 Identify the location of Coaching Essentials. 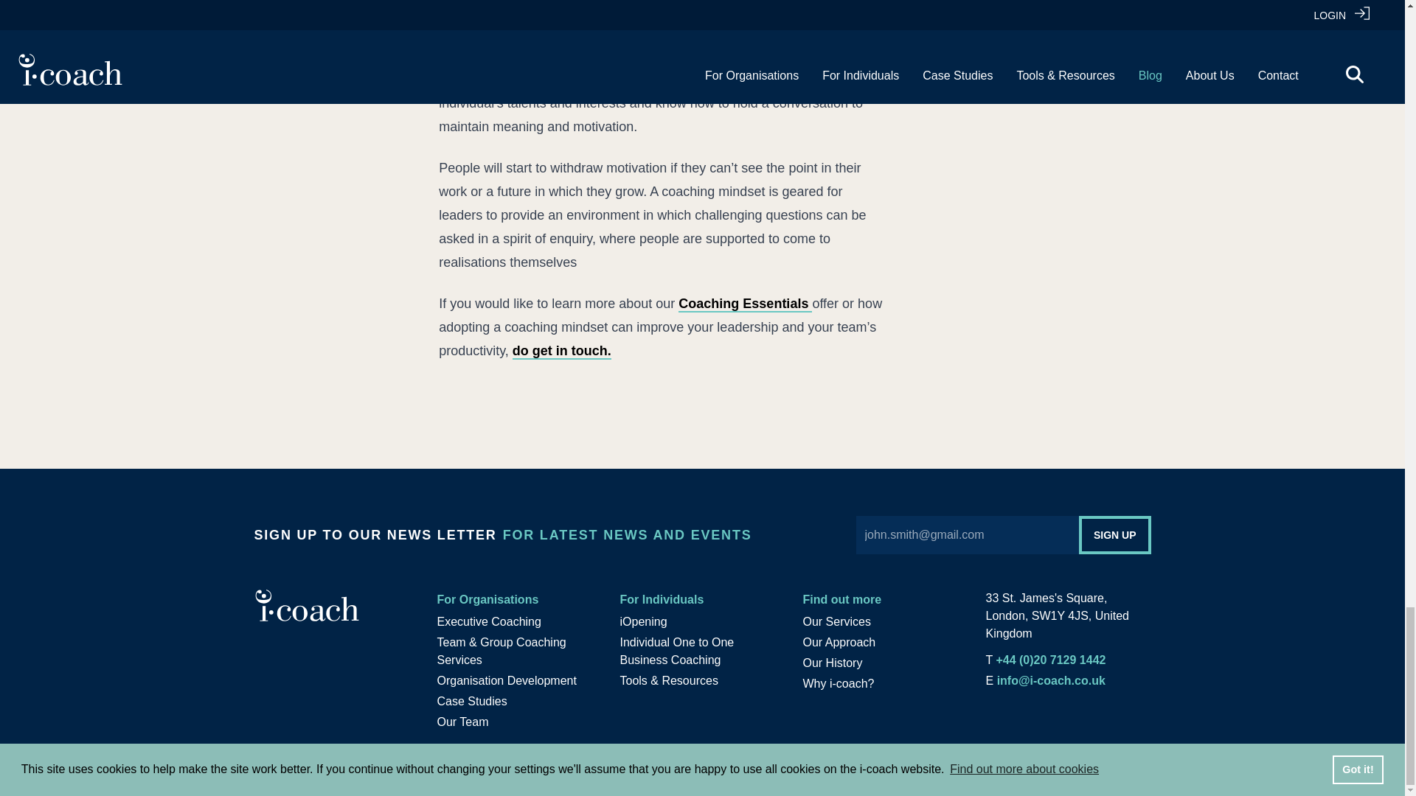
(745, 304).